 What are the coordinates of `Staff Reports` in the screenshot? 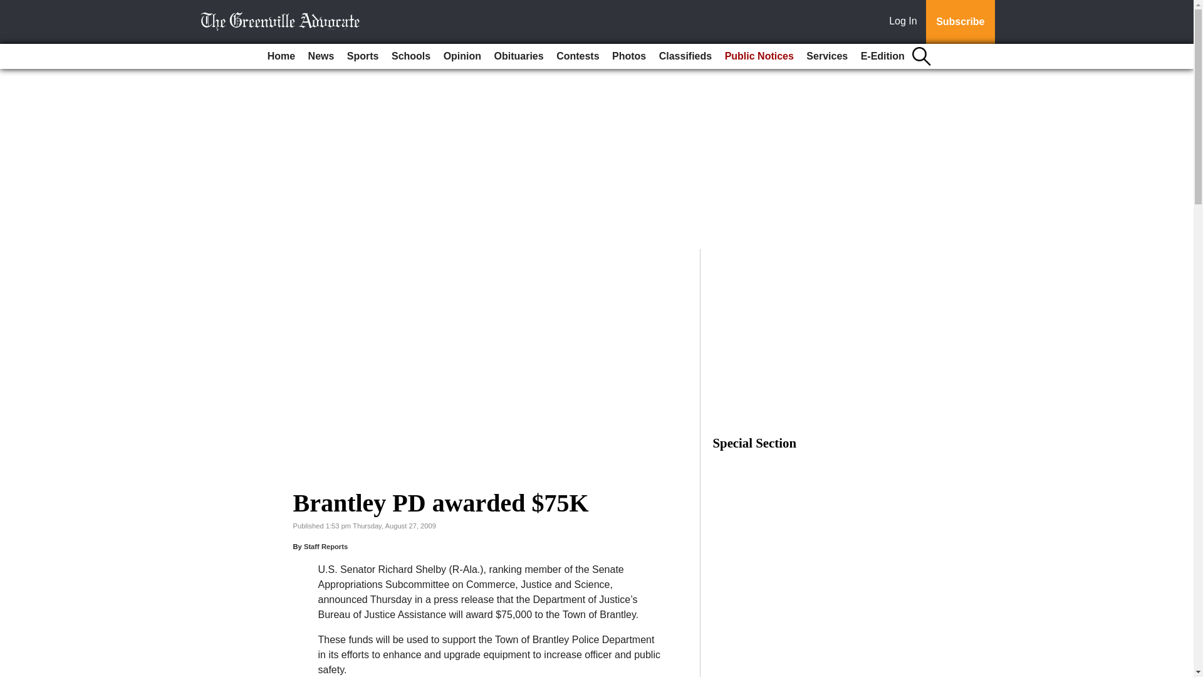 It's located at (326, 547).